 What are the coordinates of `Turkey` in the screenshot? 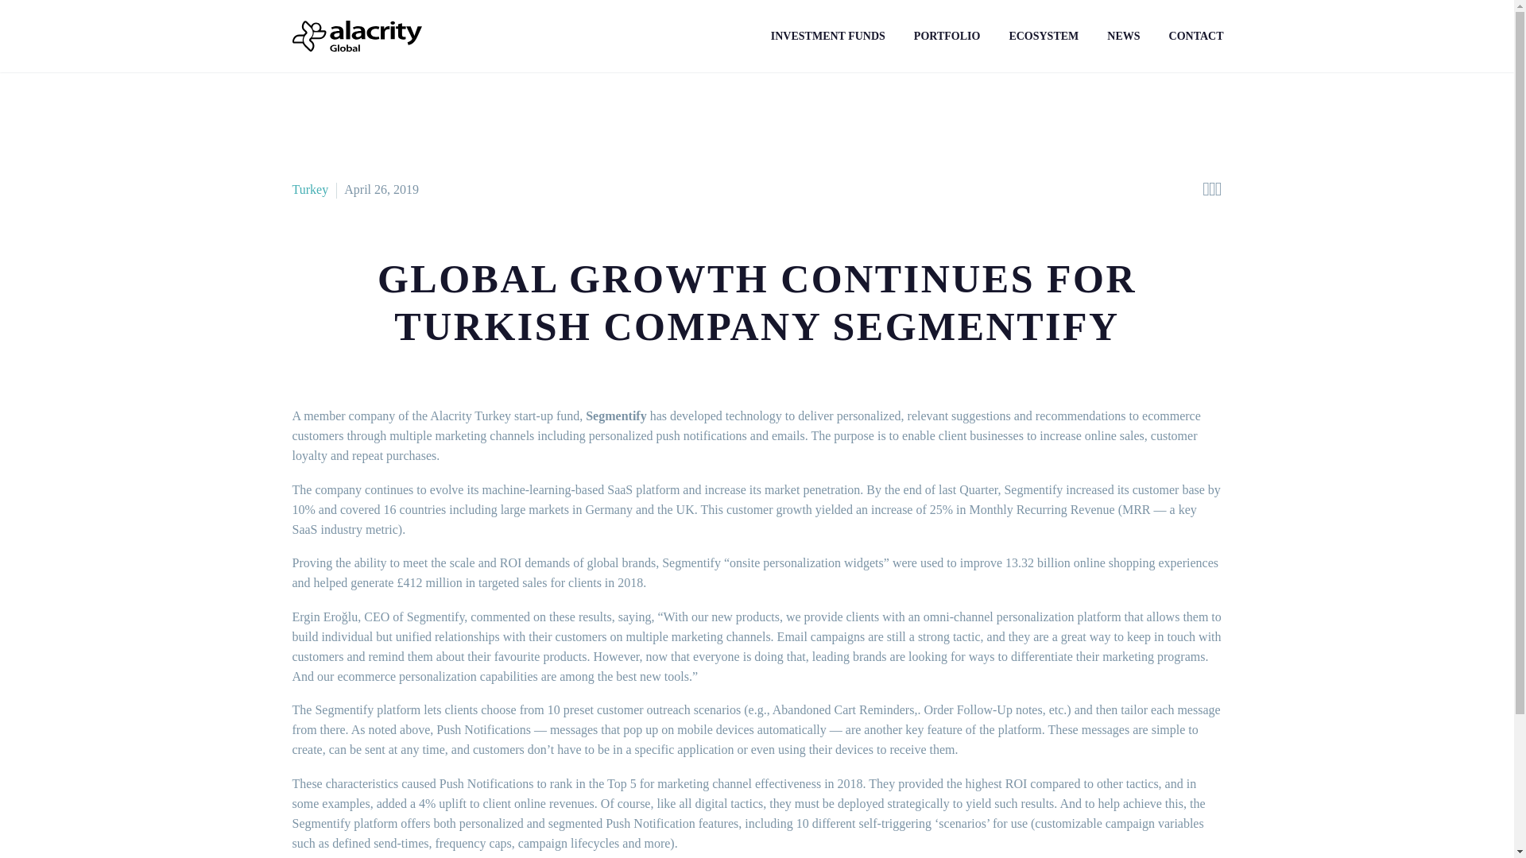 It's located at (311, 189).